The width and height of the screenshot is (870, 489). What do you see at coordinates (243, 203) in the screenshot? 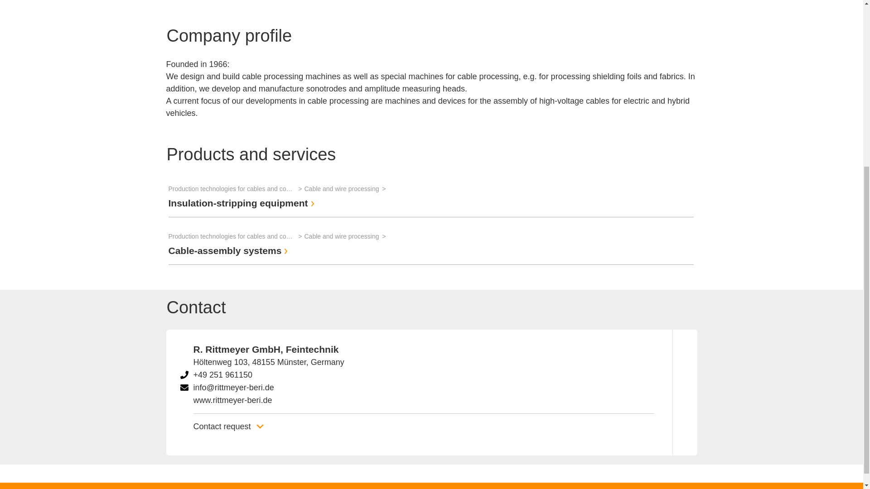
I see `Insulation-stripping equipment` at bounding box center [243, 203].